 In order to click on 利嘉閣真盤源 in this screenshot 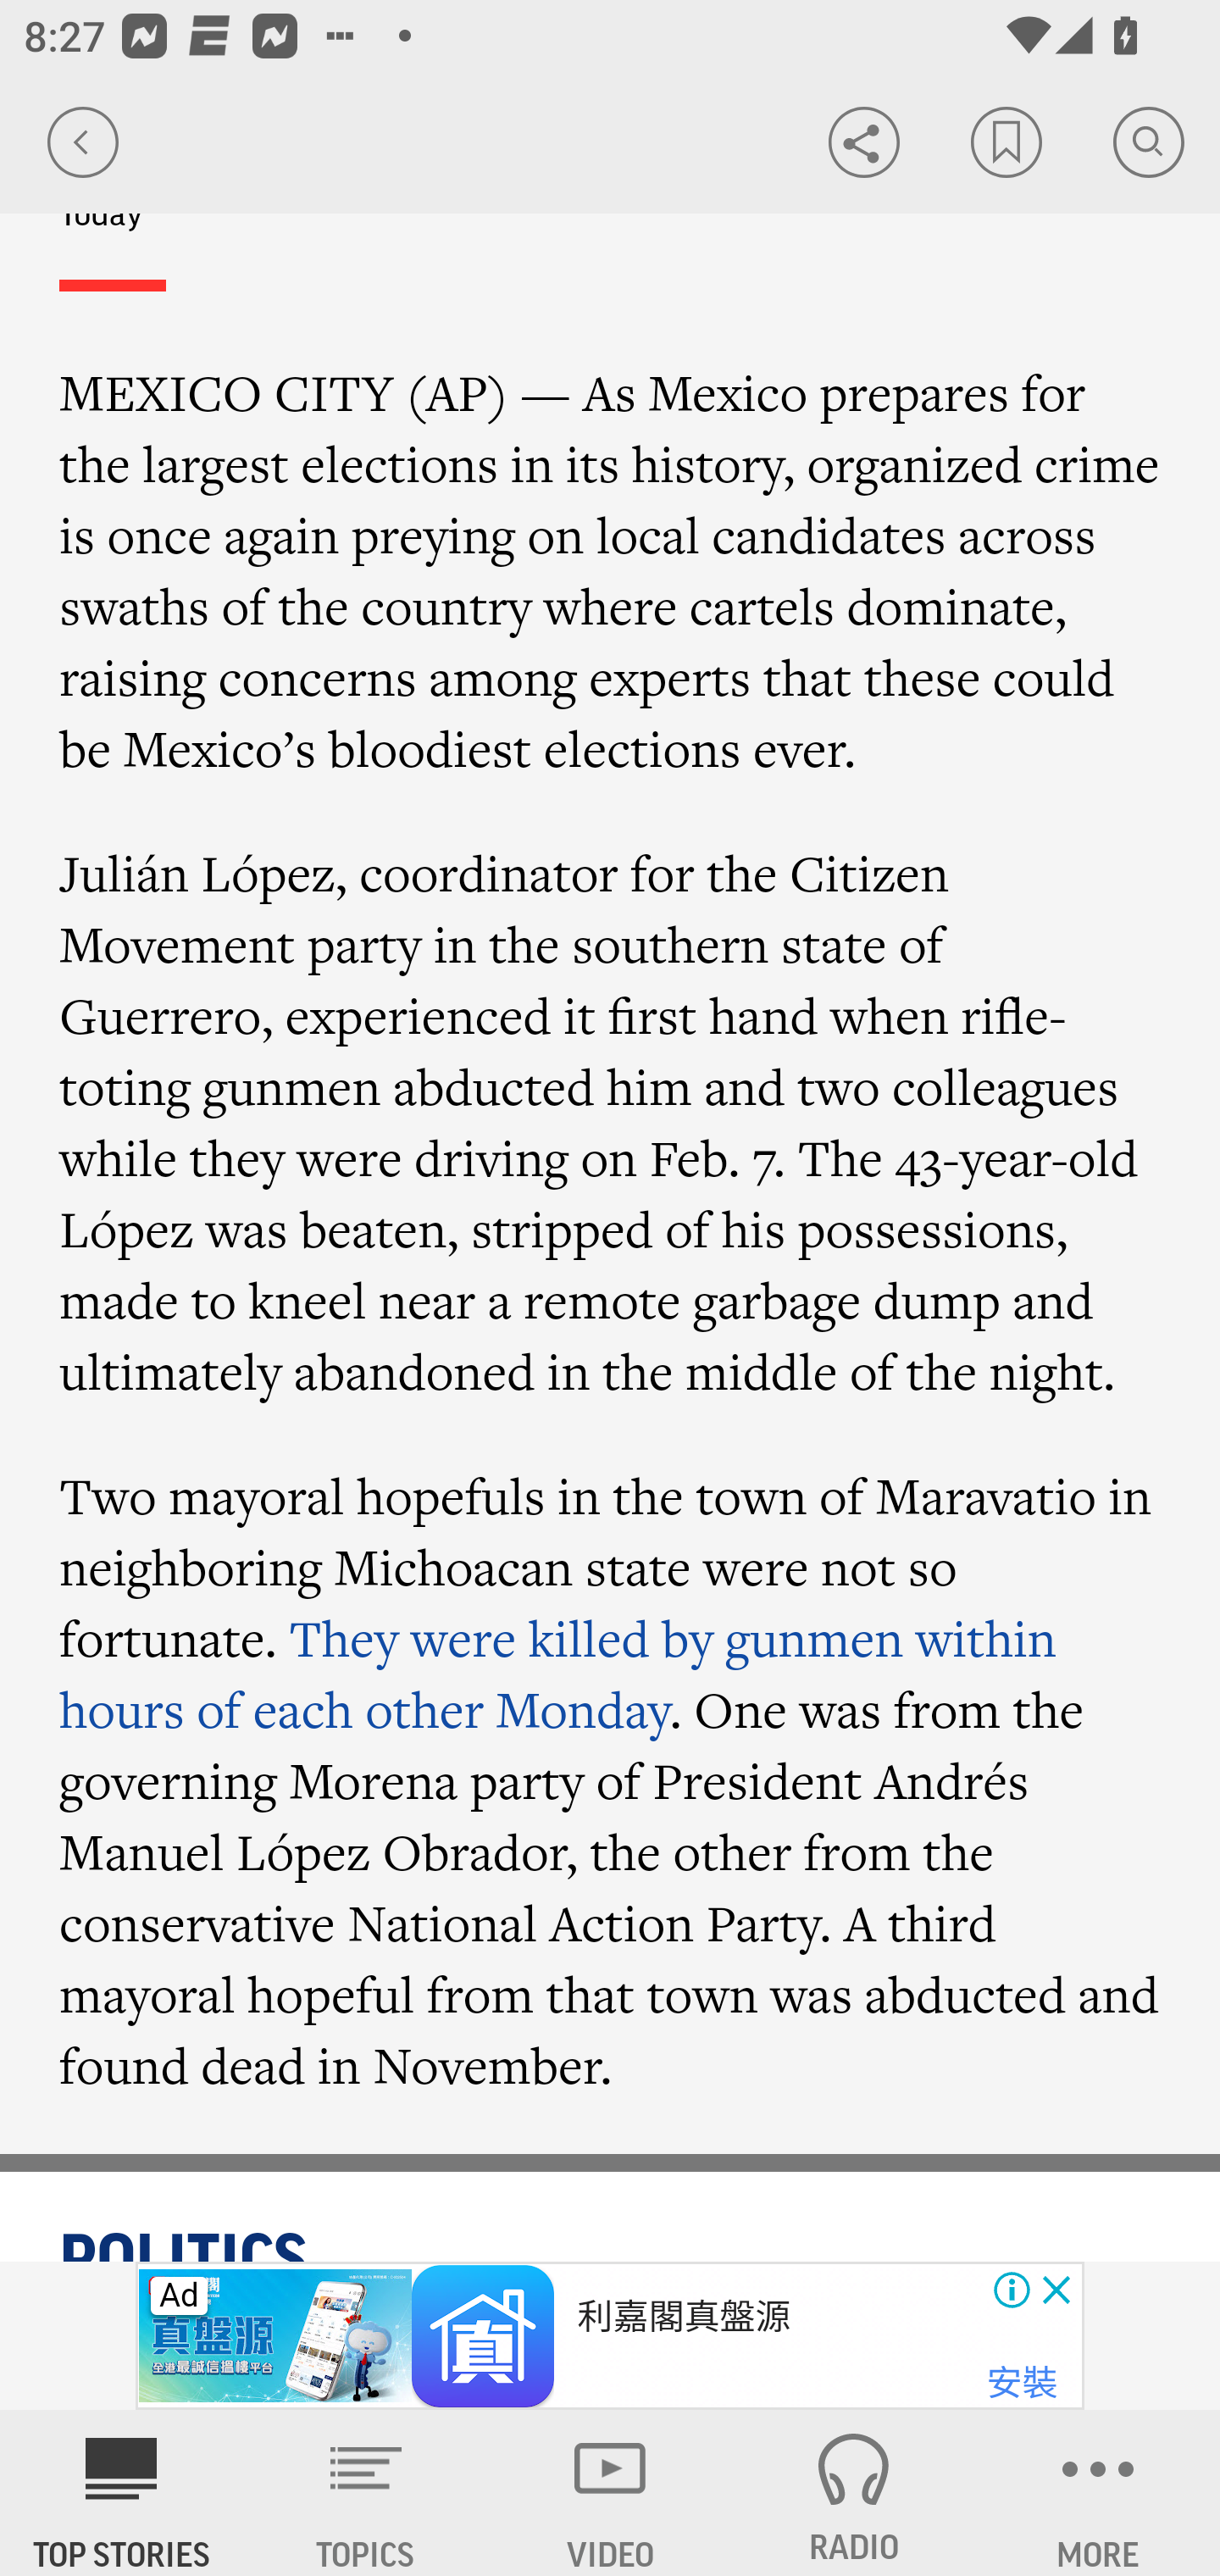, I will do `click(685, 2317)`.